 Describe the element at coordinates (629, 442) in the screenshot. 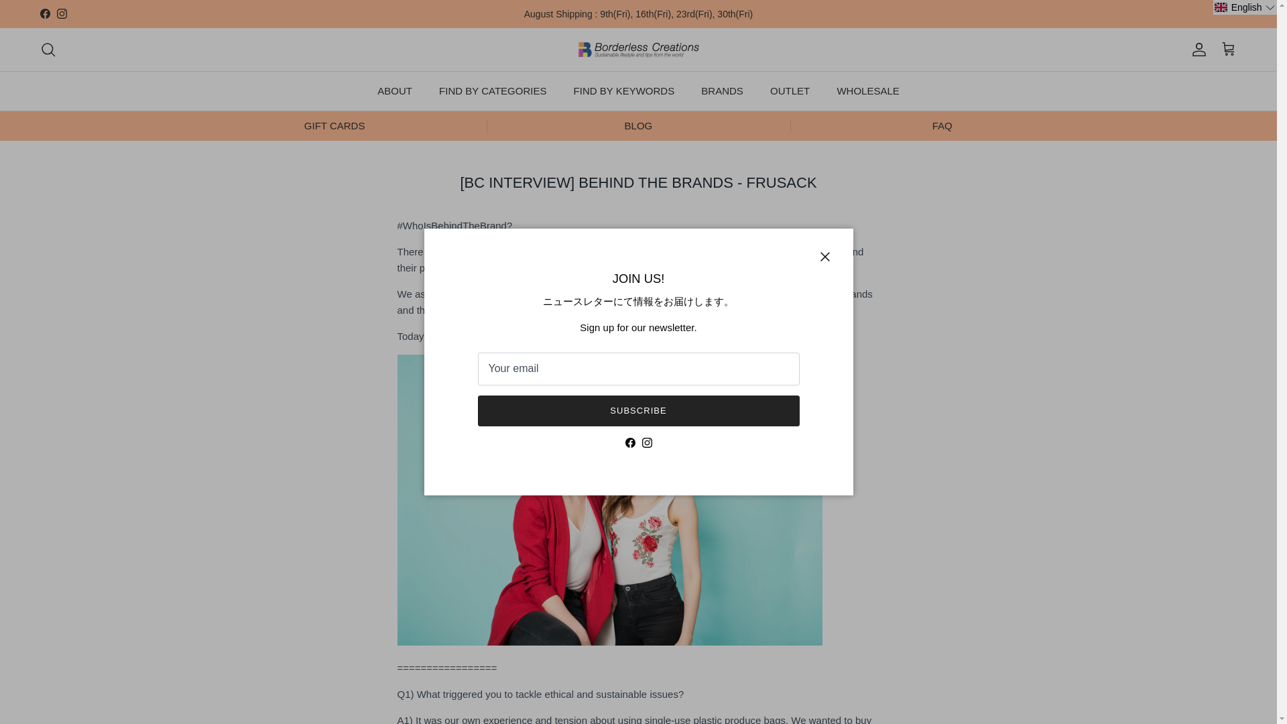

I see `Borderless Creations on Facebook` at that location.